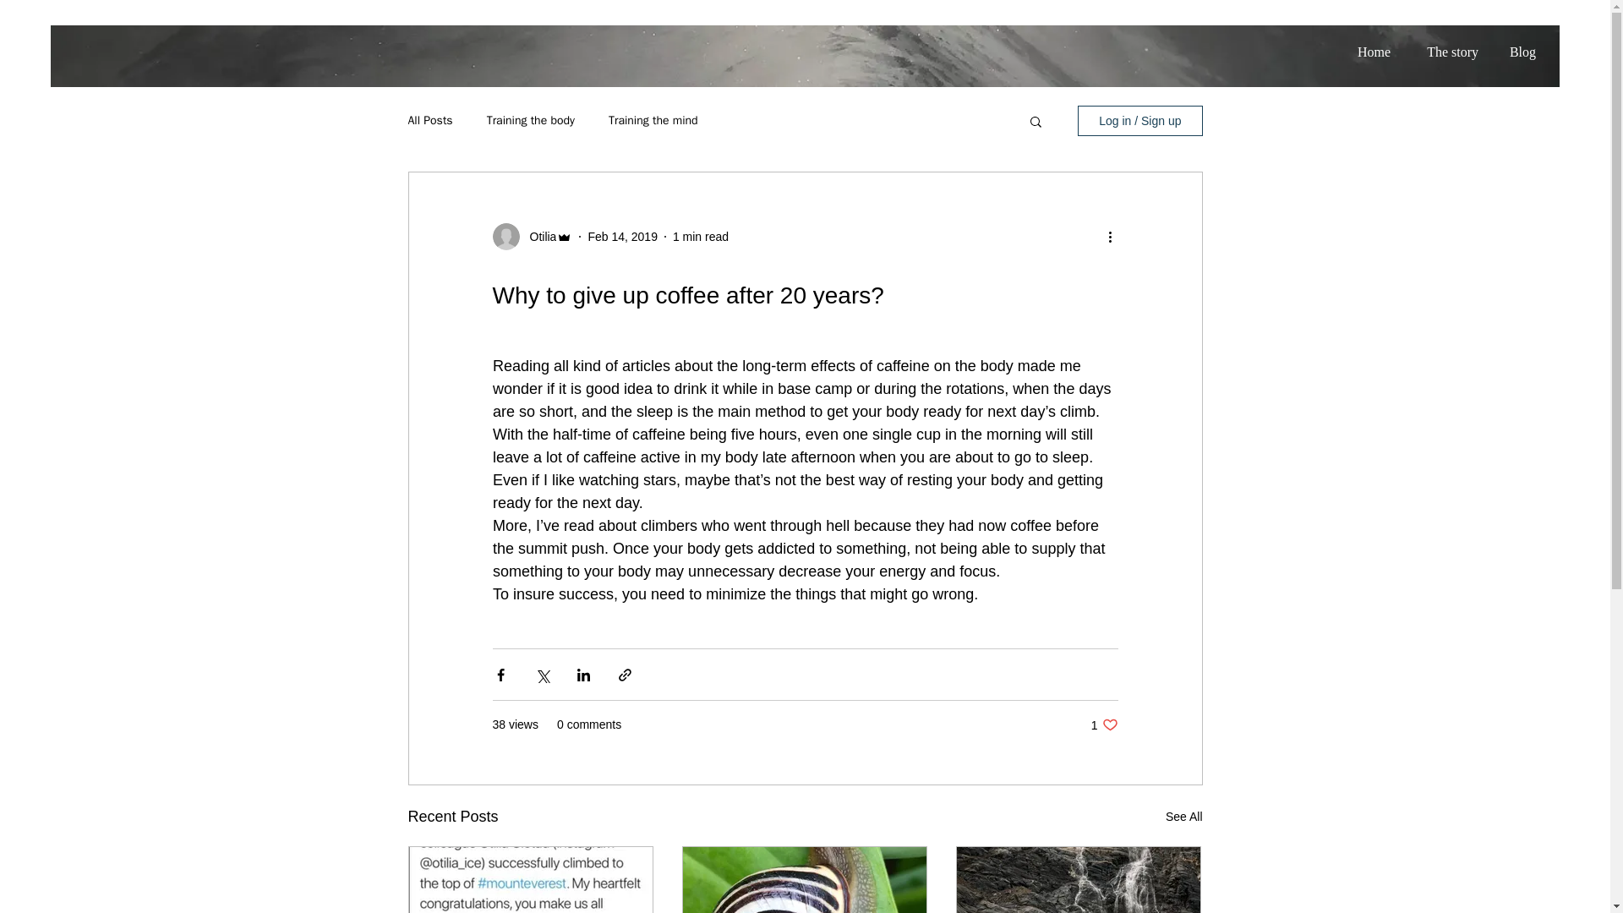  I want to click on See All, so click(538, 237).